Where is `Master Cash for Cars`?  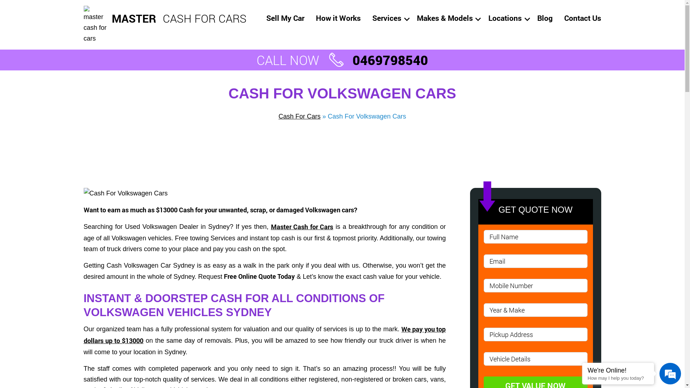 Master Cash for Cars is located at coordinates (302, 227).